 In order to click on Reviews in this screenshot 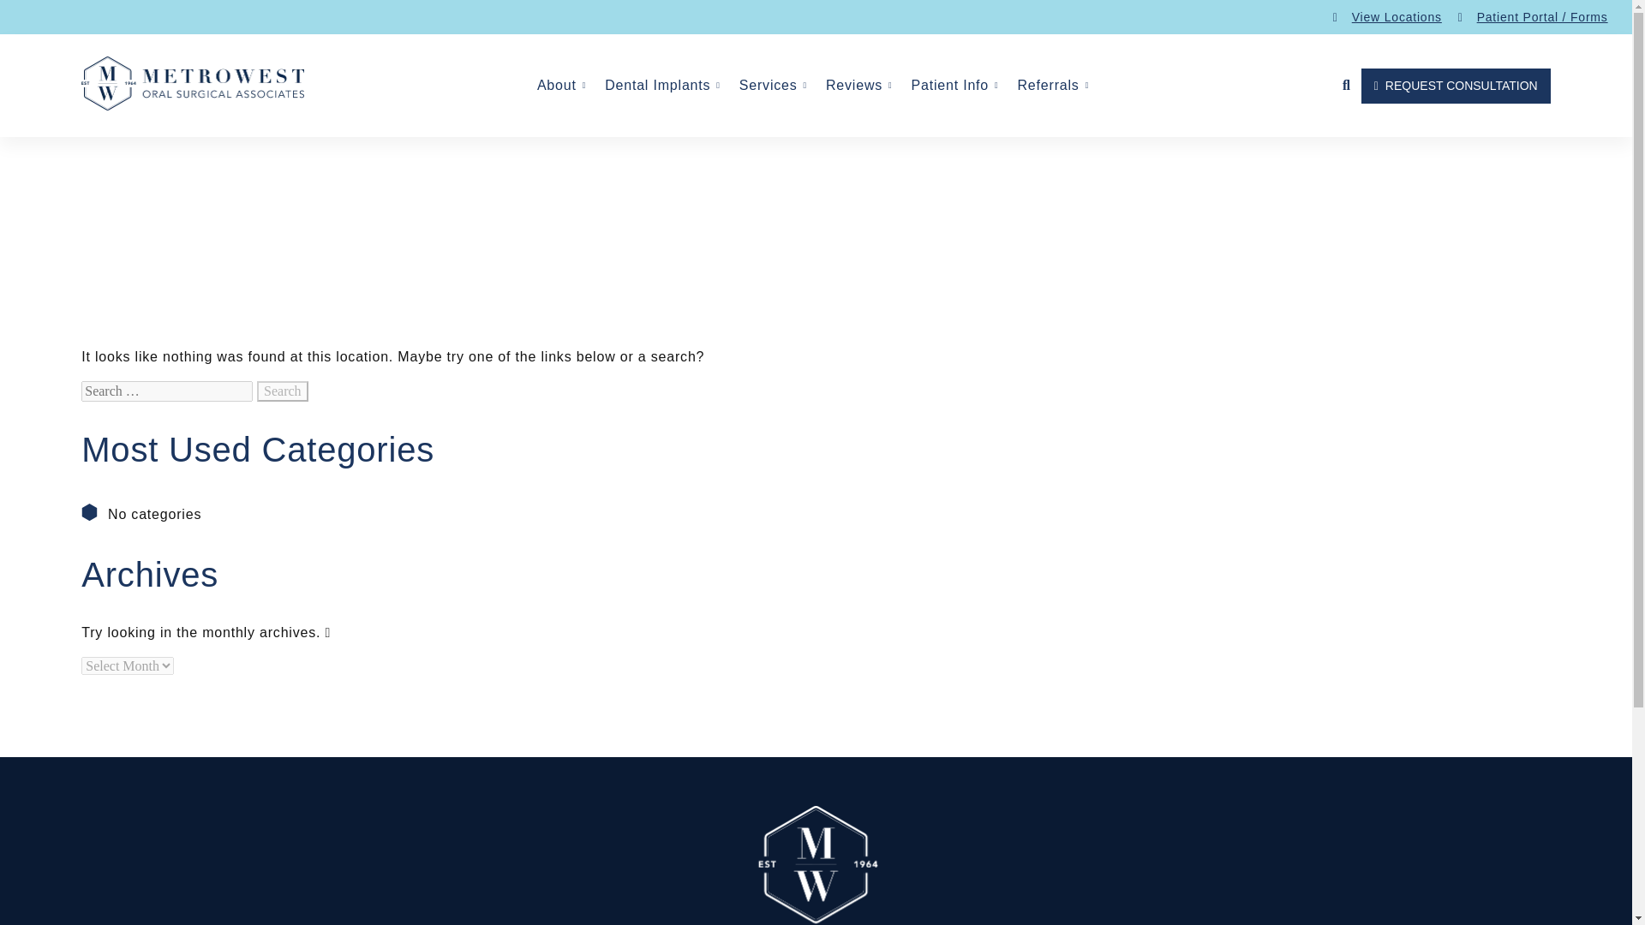, I will do `click(862, 85)`.